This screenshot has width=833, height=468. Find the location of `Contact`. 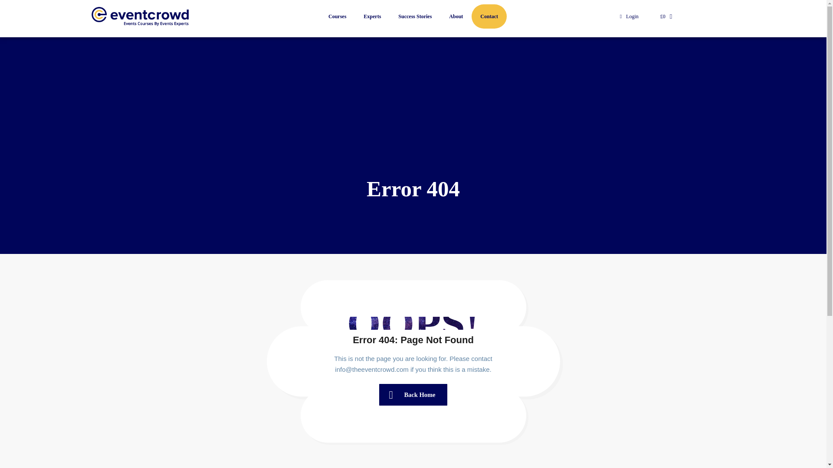

Contact is located at coordinates (489, 16).